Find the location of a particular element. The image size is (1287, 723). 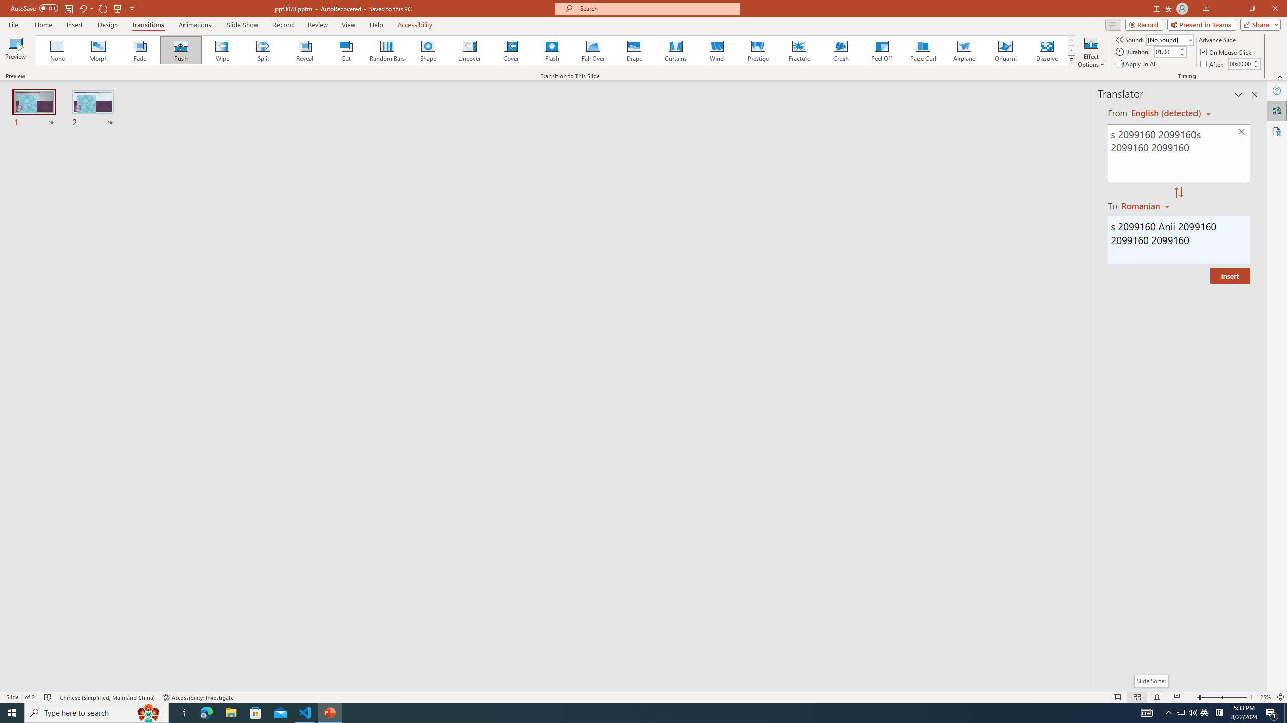

Split is located at coordinates (263, 50).